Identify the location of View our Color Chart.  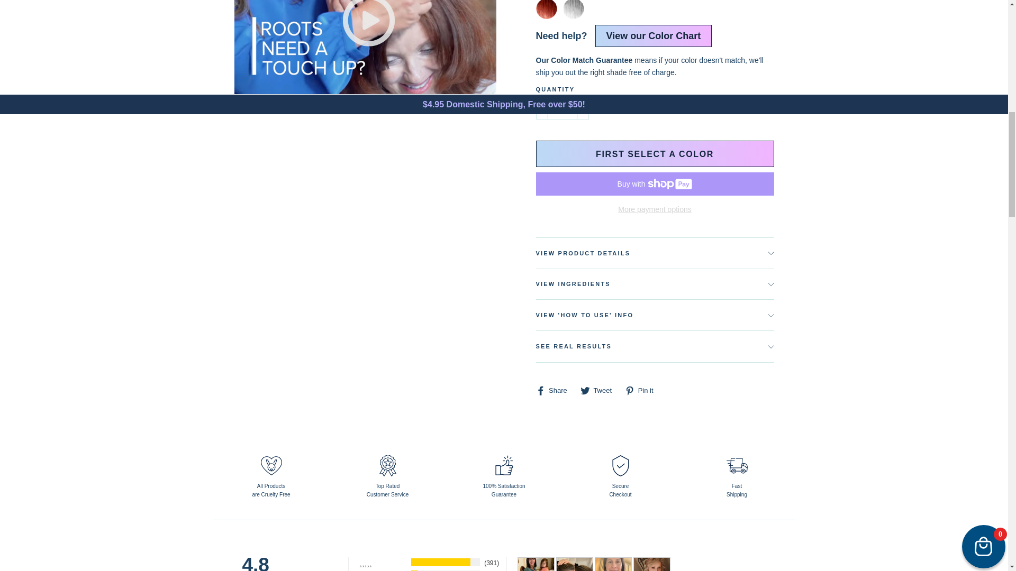
(654, 36).